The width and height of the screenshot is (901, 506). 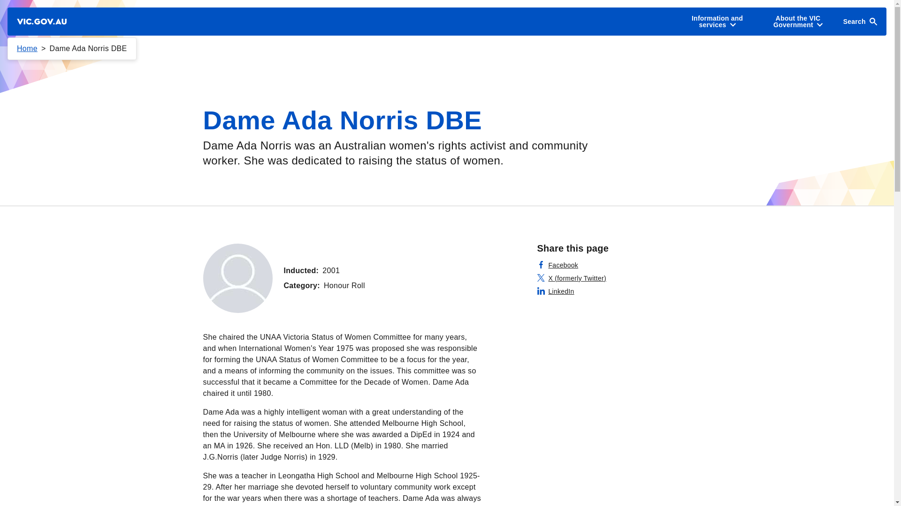 What do you see at coordinates (557, 265) in the screenshot?
I see `Facebook` at bounding box center [557, 265].